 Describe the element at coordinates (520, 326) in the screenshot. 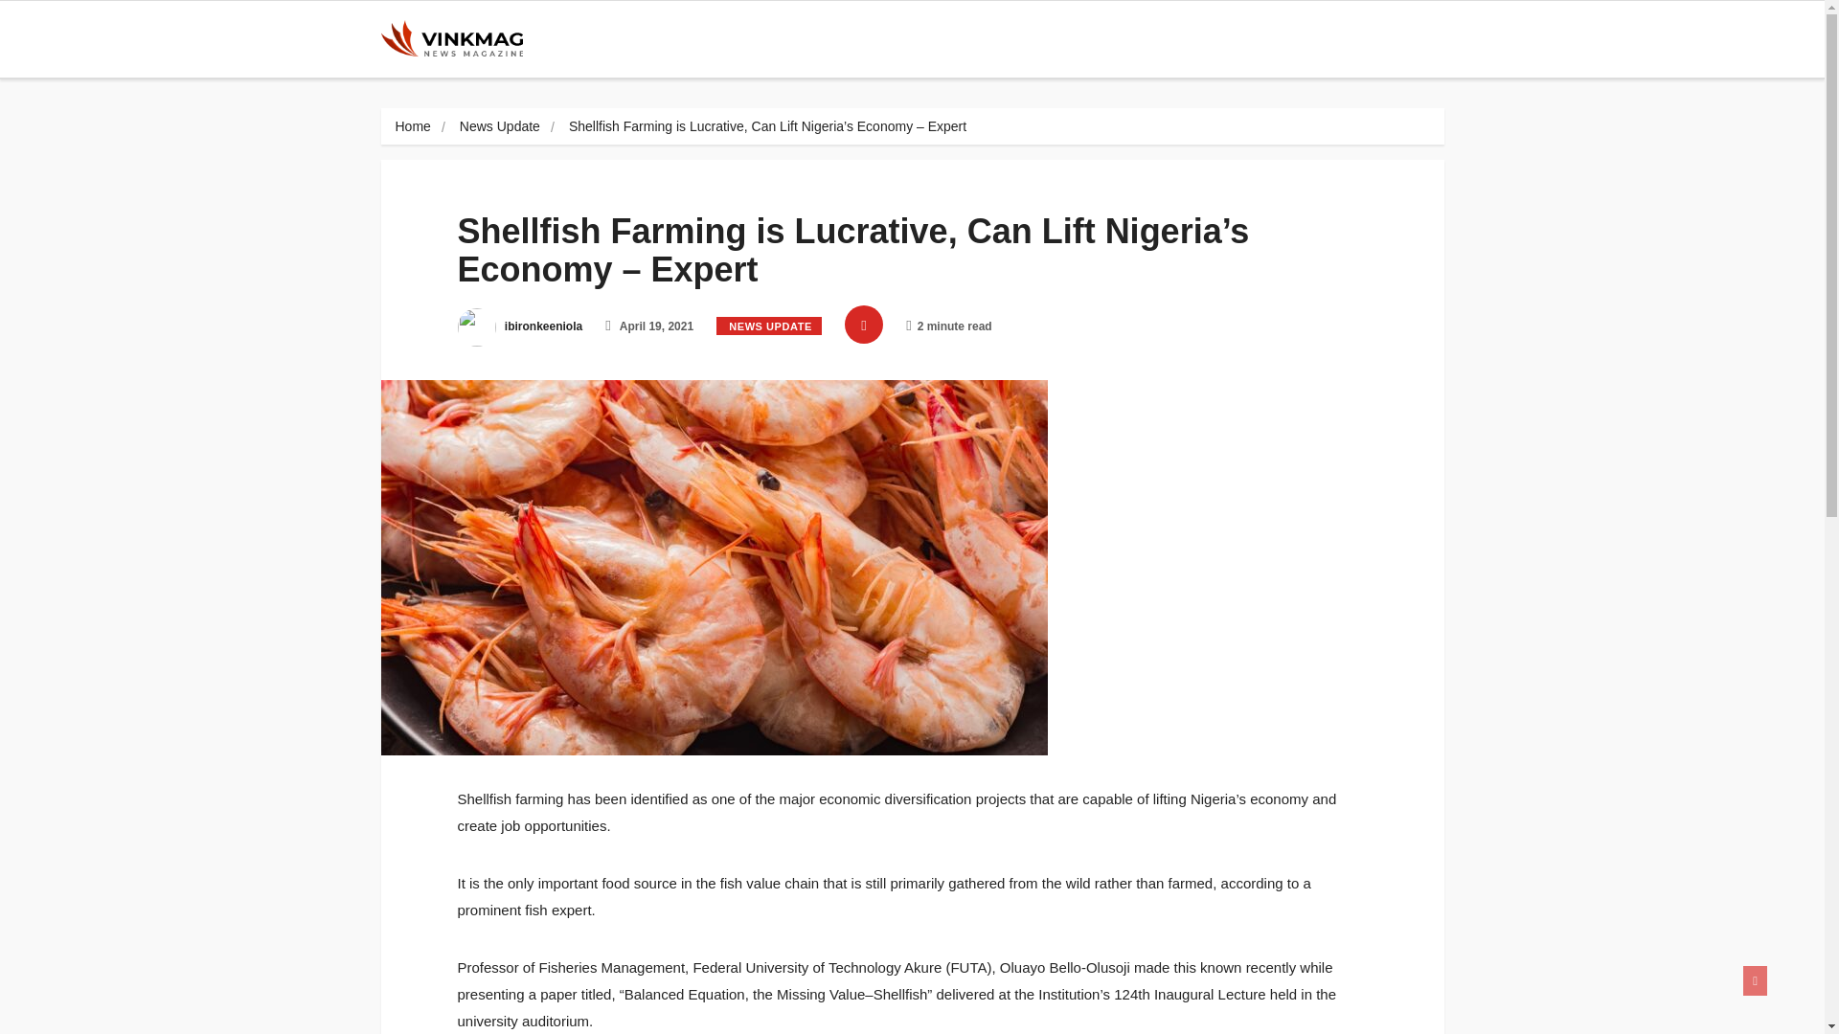

I see `ibironkeeniola` at that location.